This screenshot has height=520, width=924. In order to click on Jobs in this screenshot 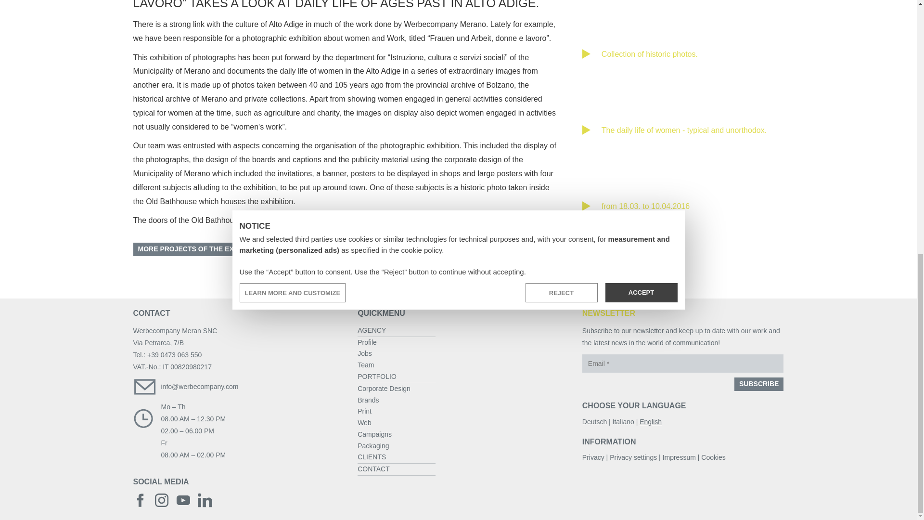, I will do `click(365, 353)`.